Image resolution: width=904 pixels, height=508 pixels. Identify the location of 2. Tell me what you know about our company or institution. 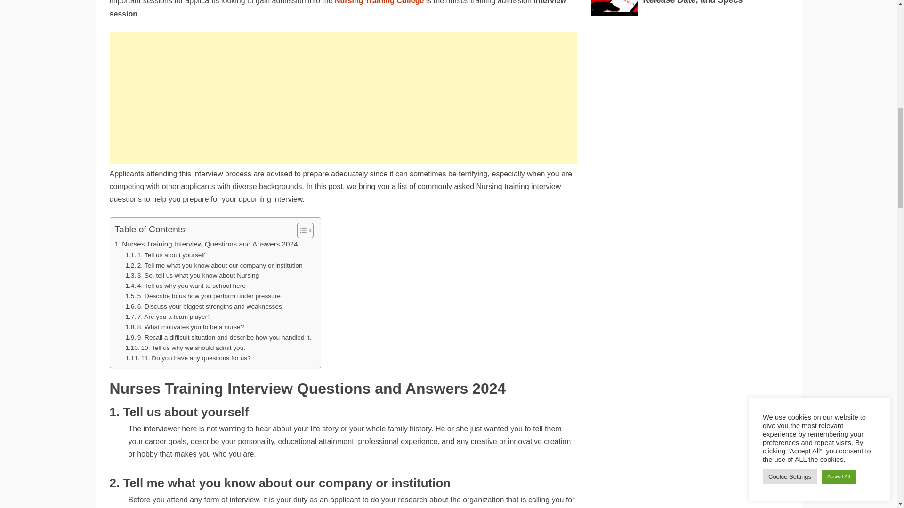
(214, 265).